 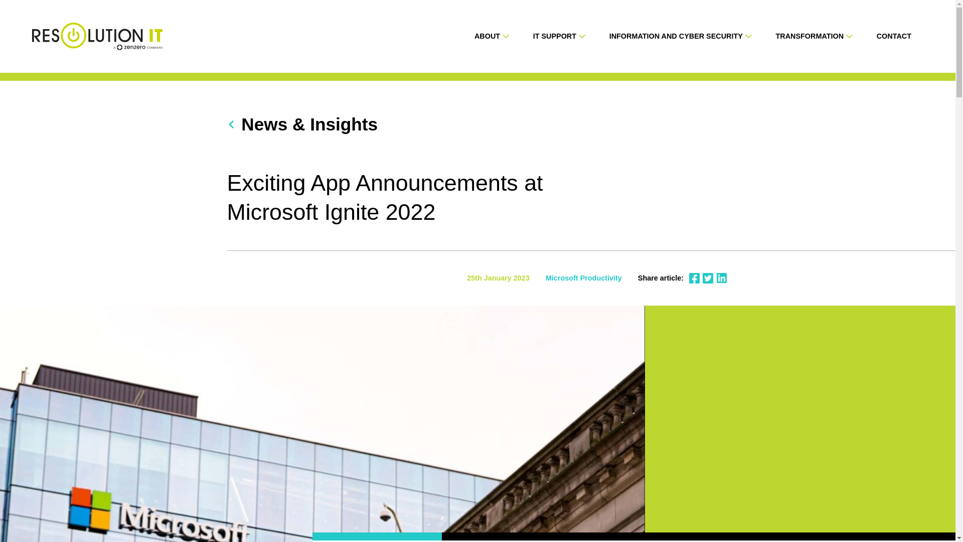 I want to click on ABOUT, so click(x=487, y=36).